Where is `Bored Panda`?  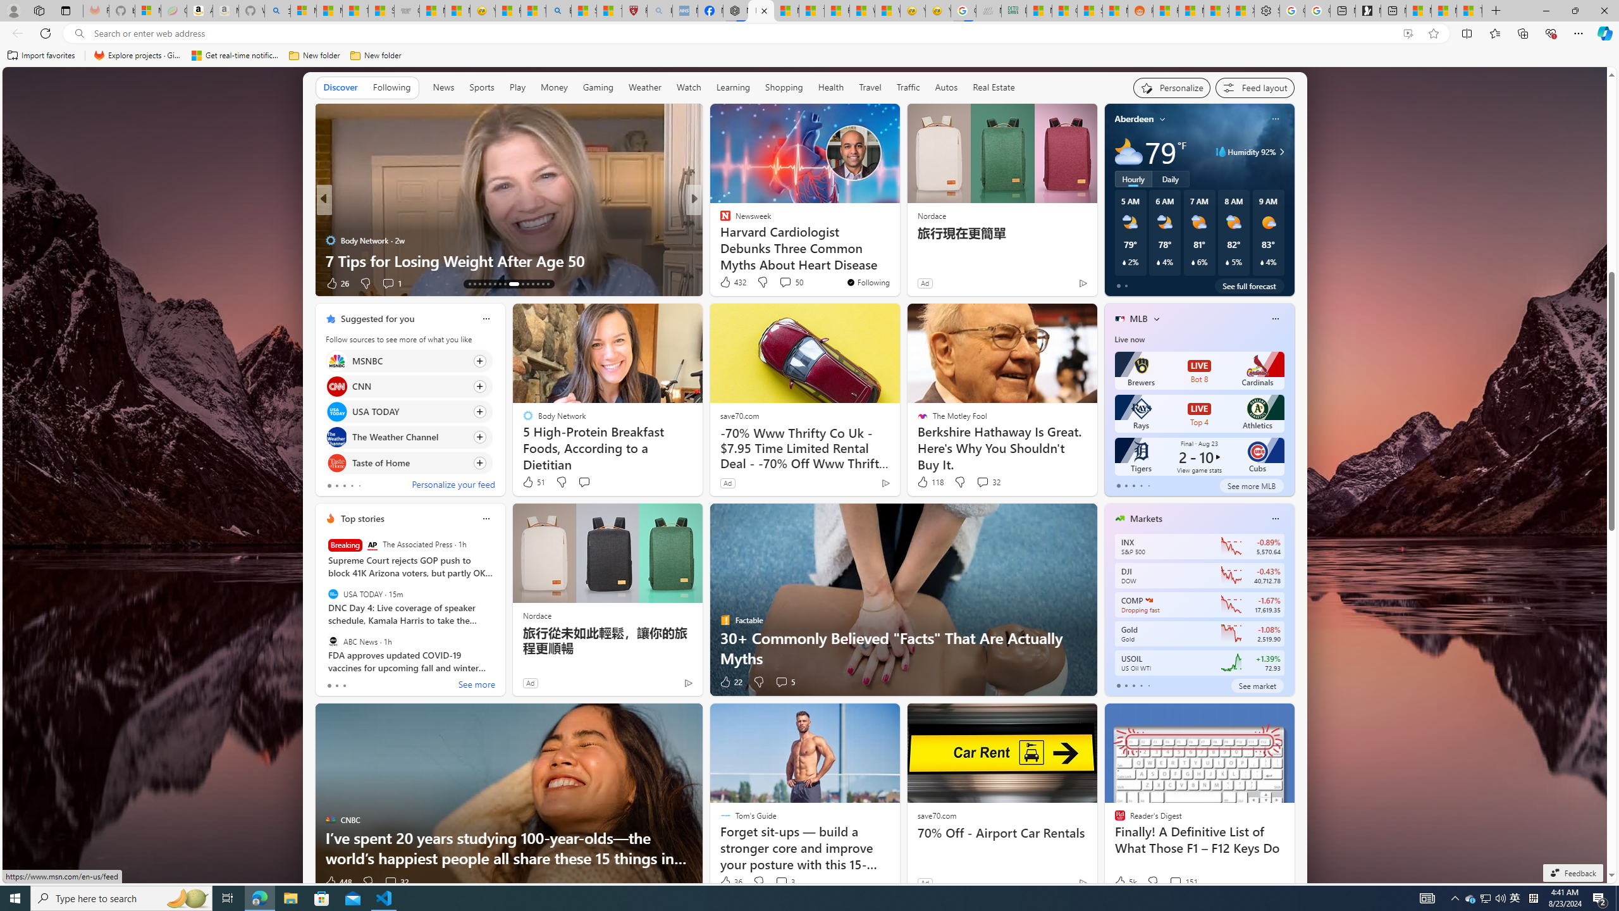
Bored Panda is located at coordinates (719, 240).